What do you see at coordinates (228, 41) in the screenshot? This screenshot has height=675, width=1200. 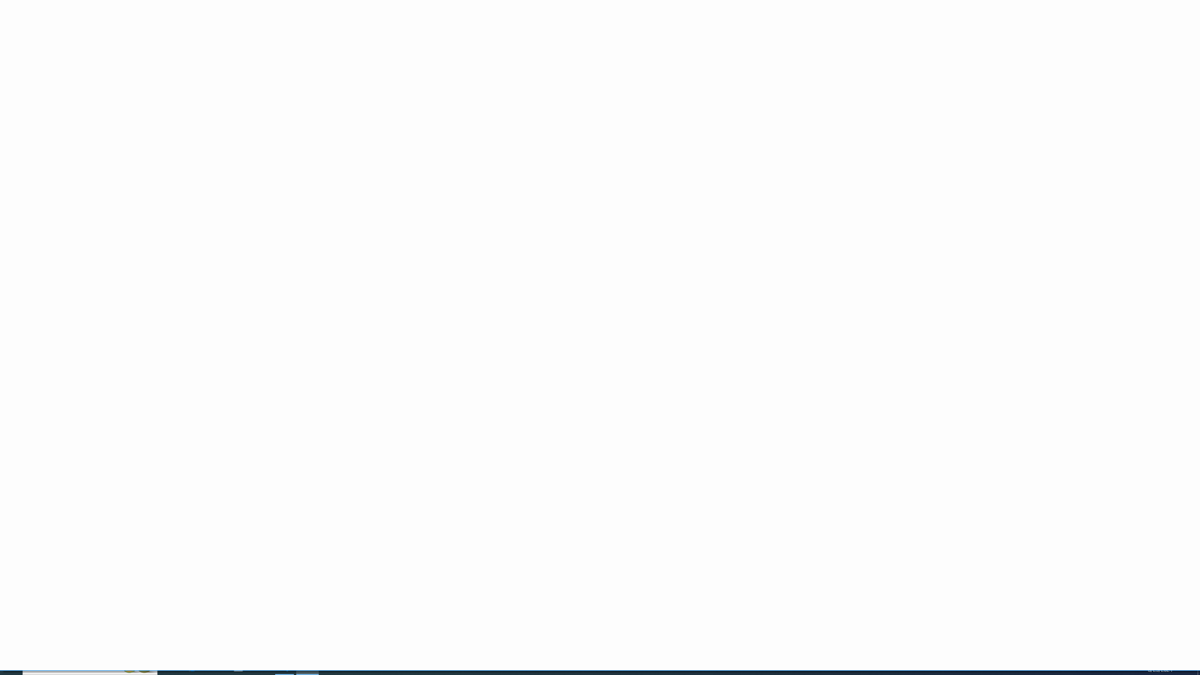 I see `Middle Align` at bounding box center [228, 41].